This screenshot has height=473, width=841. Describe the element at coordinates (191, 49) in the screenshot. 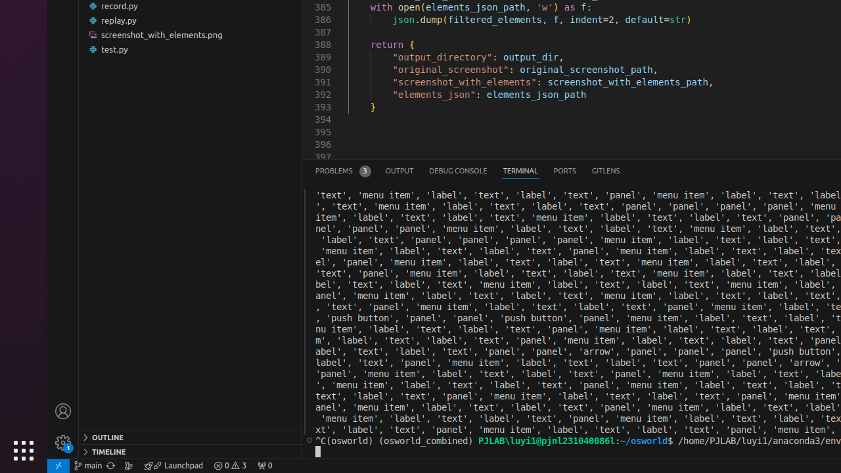

I see `test.py` at that location.